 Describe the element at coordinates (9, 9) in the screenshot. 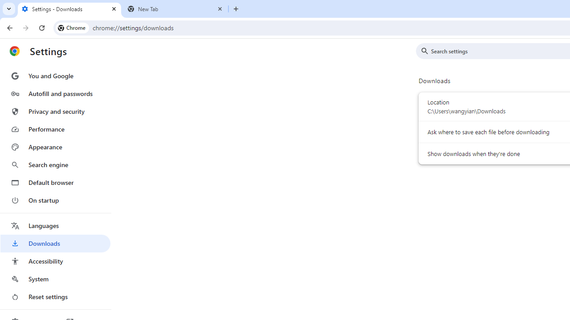

I see `Search tabs` at that location.